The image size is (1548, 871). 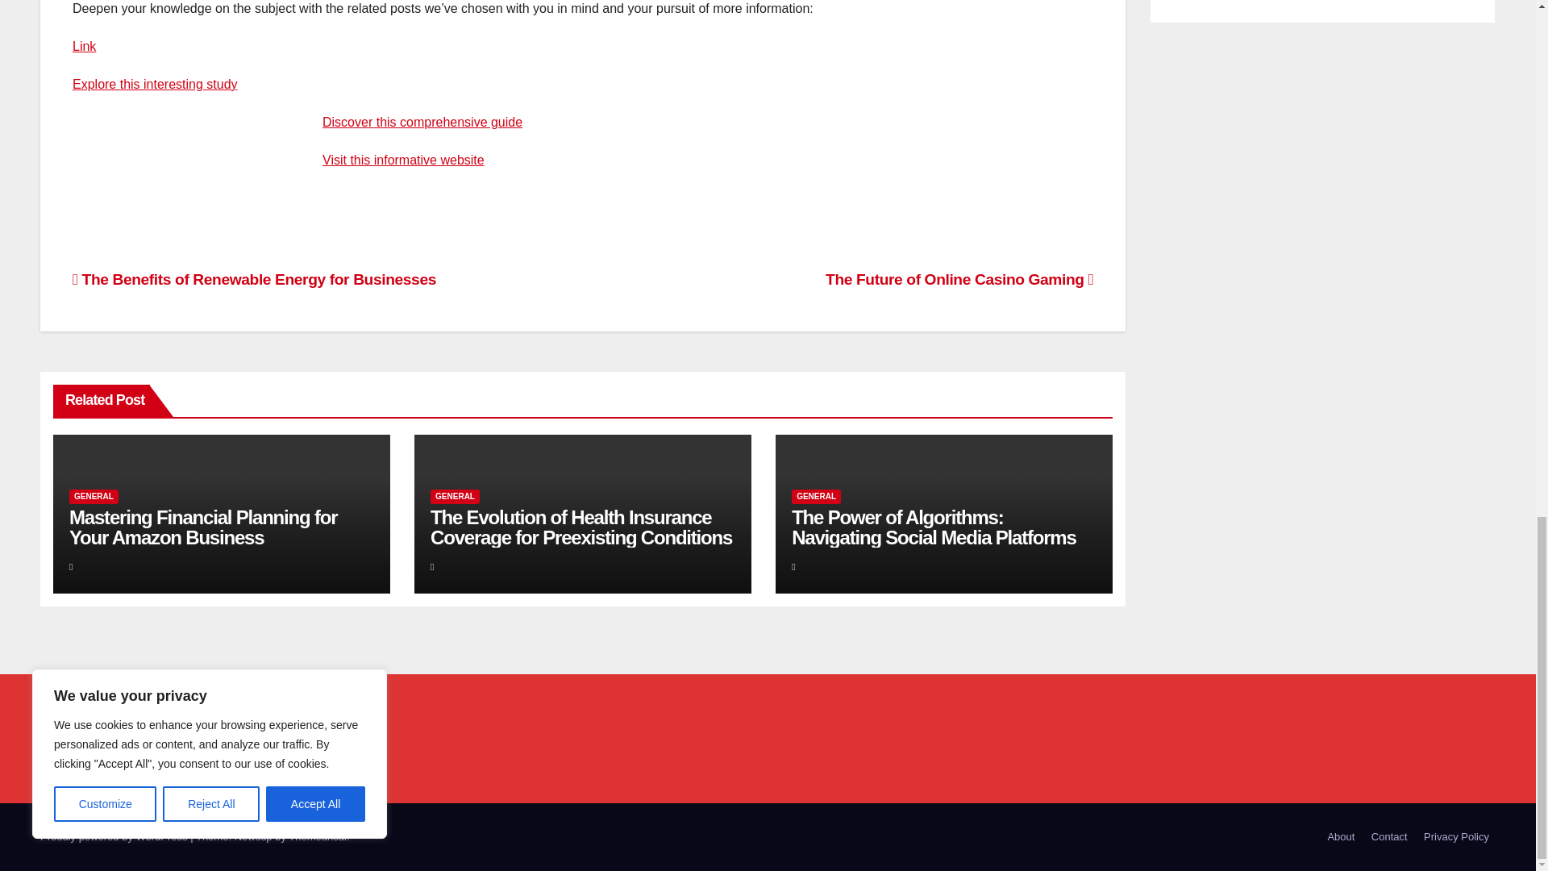 I want to click on About, so click(x=1340, y=837).